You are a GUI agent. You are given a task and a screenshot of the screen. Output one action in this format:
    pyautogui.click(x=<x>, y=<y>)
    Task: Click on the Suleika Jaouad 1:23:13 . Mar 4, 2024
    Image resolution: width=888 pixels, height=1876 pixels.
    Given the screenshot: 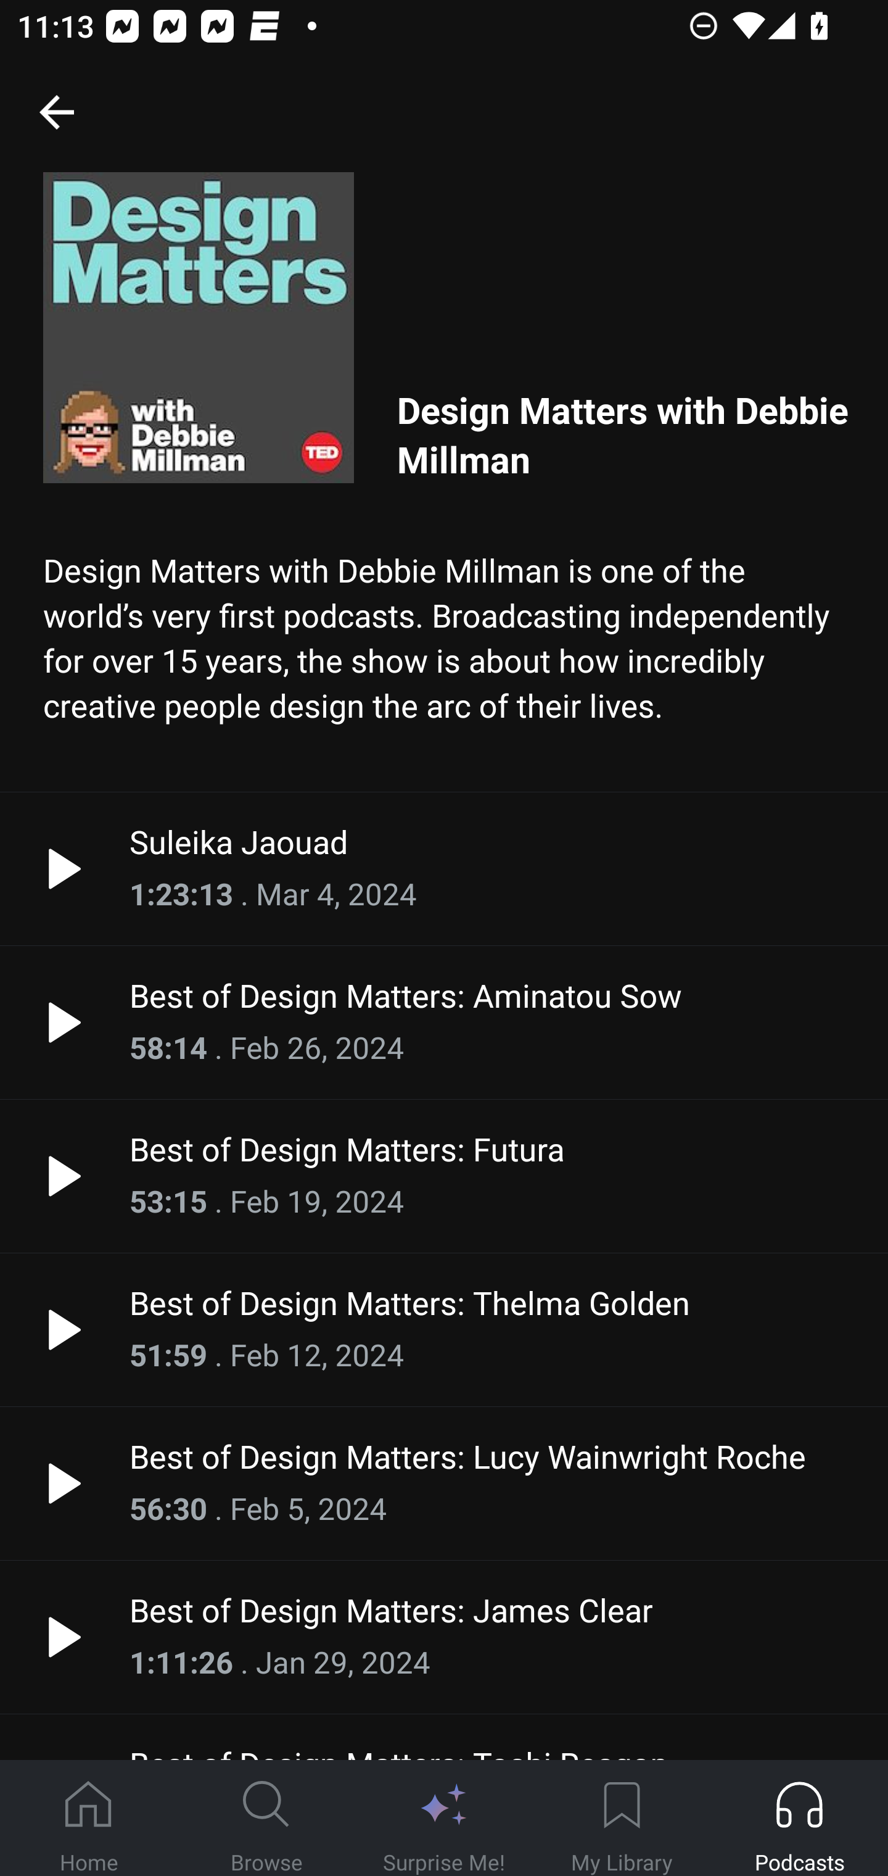 What is the action you would take?
    pyautogui.click(x=444, y=868)
    